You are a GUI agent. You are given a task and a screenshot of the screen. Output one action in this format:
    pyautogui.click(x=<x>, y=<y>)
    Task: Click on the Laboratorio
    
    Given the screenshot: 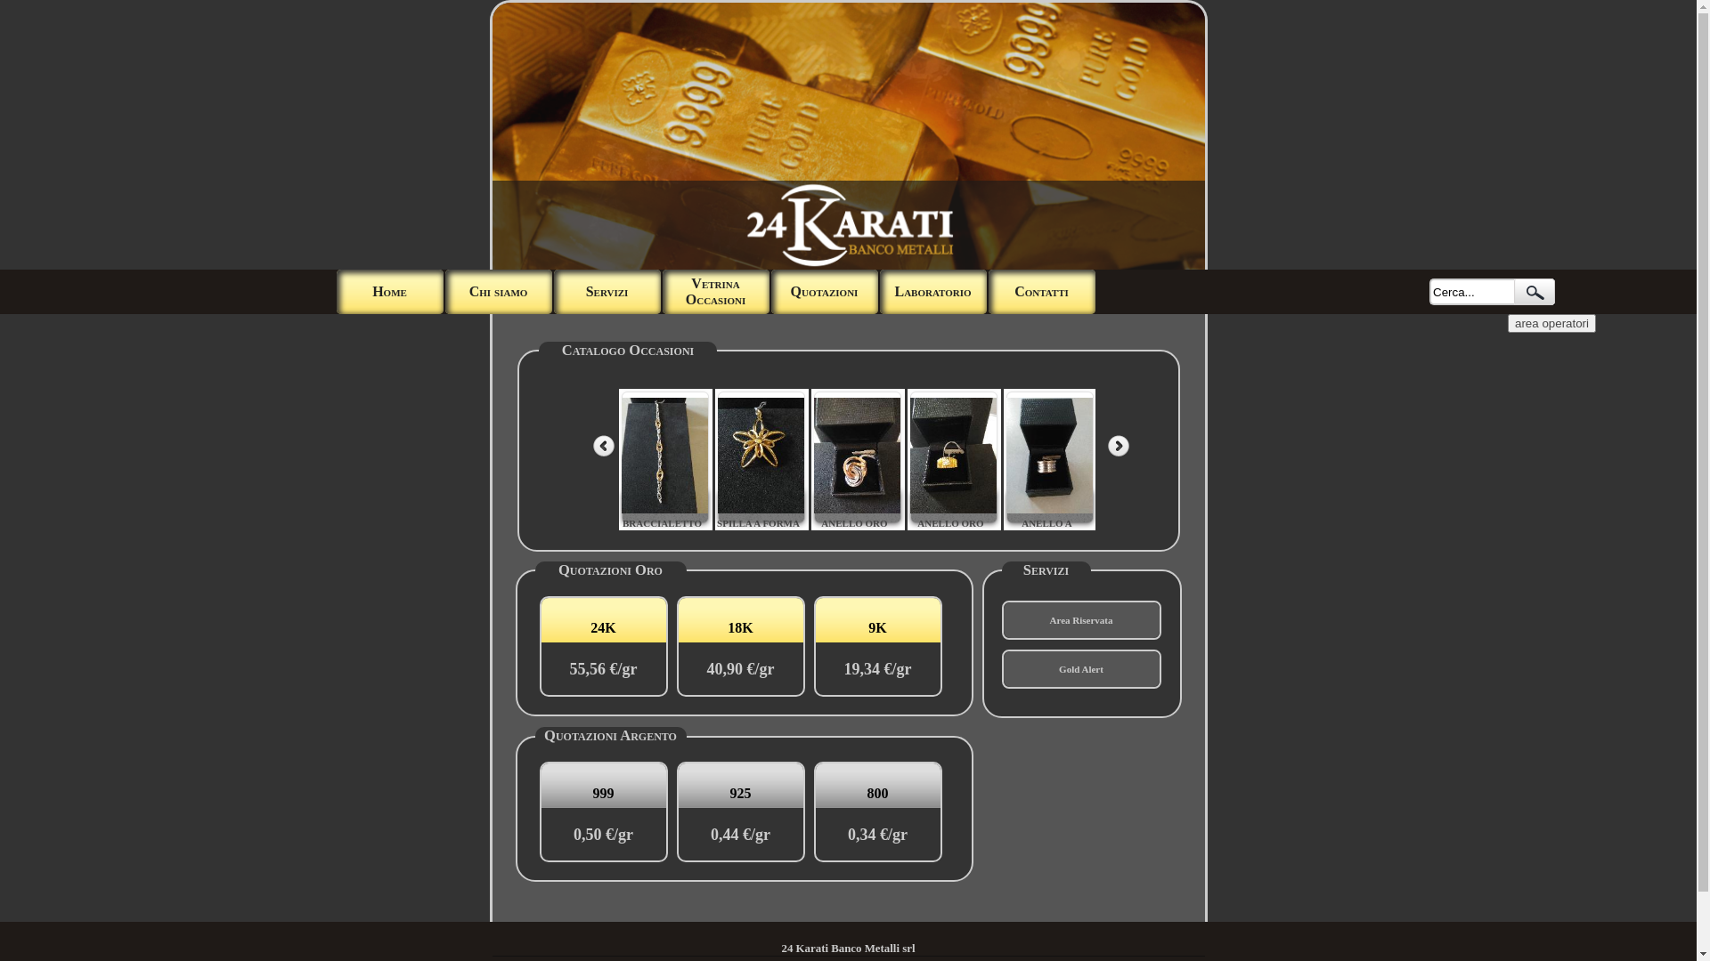 What is the action you would take?
    pyautogui.click(x=933, y=292)
    